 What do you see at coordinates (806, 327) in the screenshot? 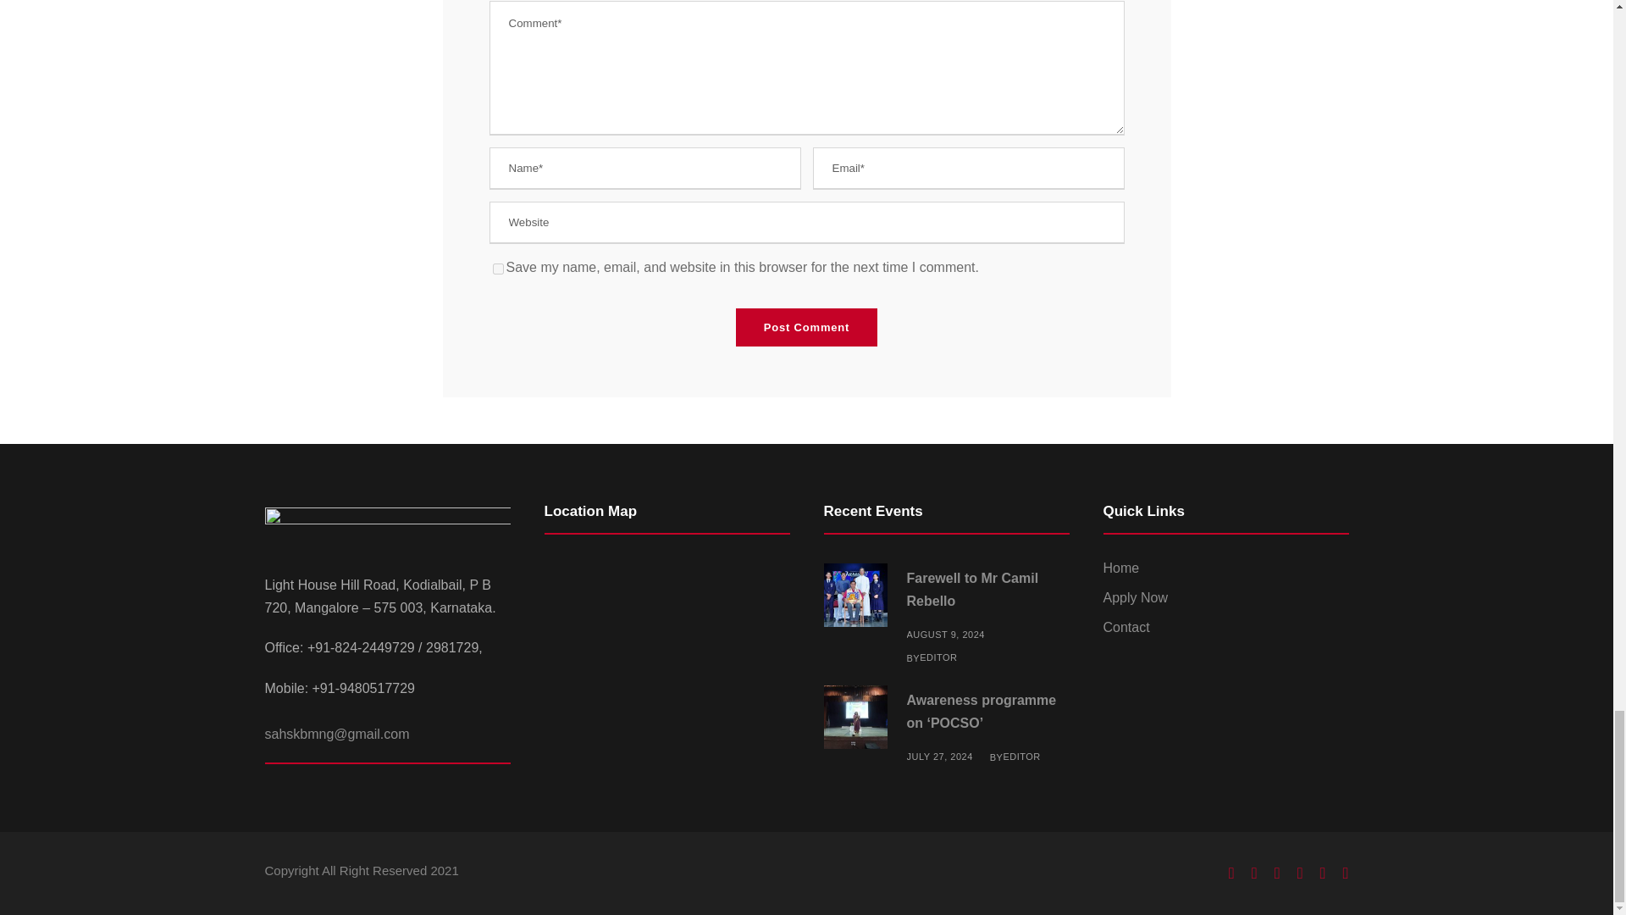
I see `Post Comment` at bounding box center [806, 327].